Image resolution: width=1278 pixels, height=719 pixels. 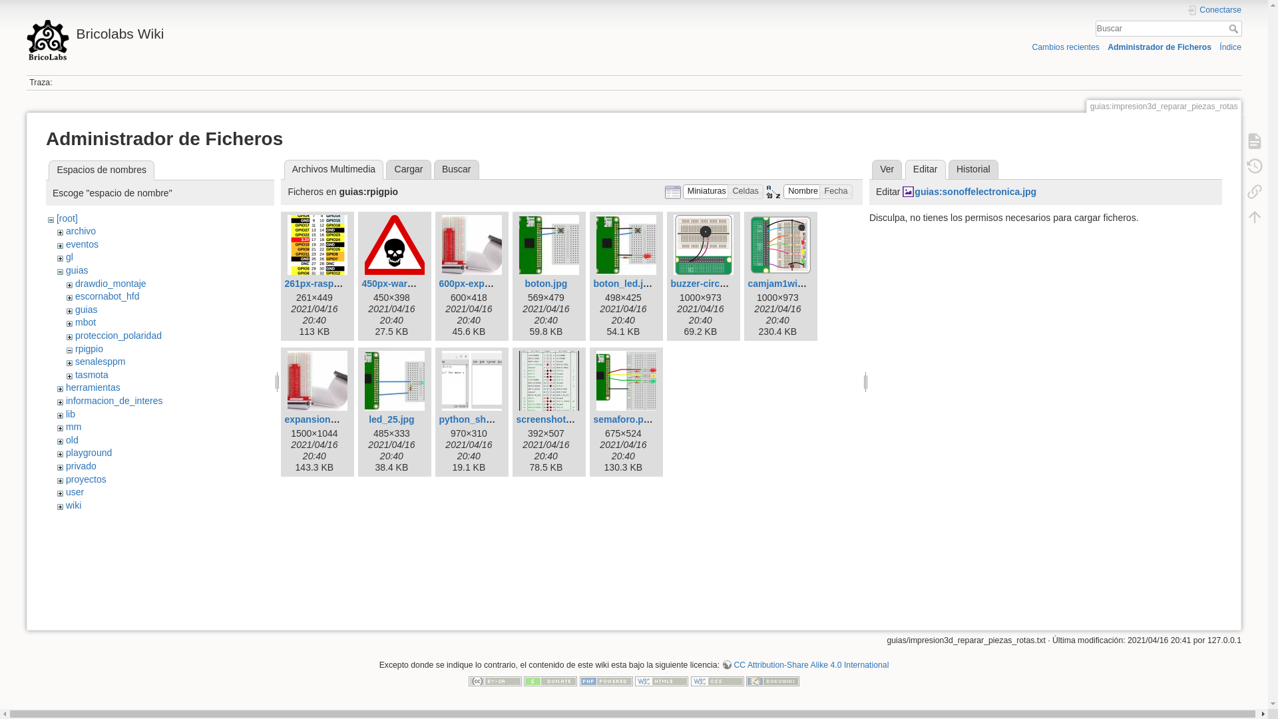 What do you see at coordinates (108, 296) in the screenshot?
I see `escornabot_hfd` at bounding box center [108, 296].